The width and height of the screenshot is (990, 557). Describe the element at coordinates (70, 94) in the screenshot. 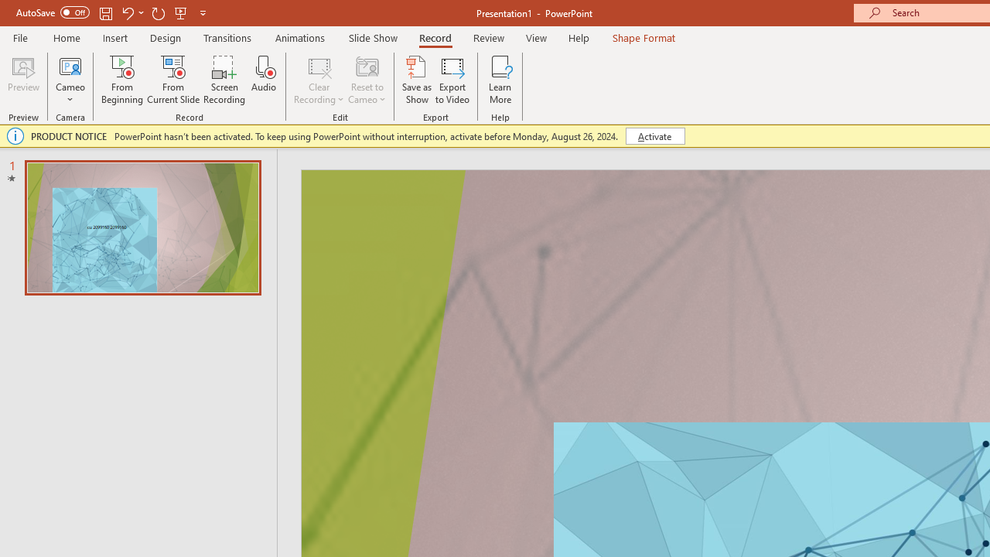

I see `More Options` at that location.